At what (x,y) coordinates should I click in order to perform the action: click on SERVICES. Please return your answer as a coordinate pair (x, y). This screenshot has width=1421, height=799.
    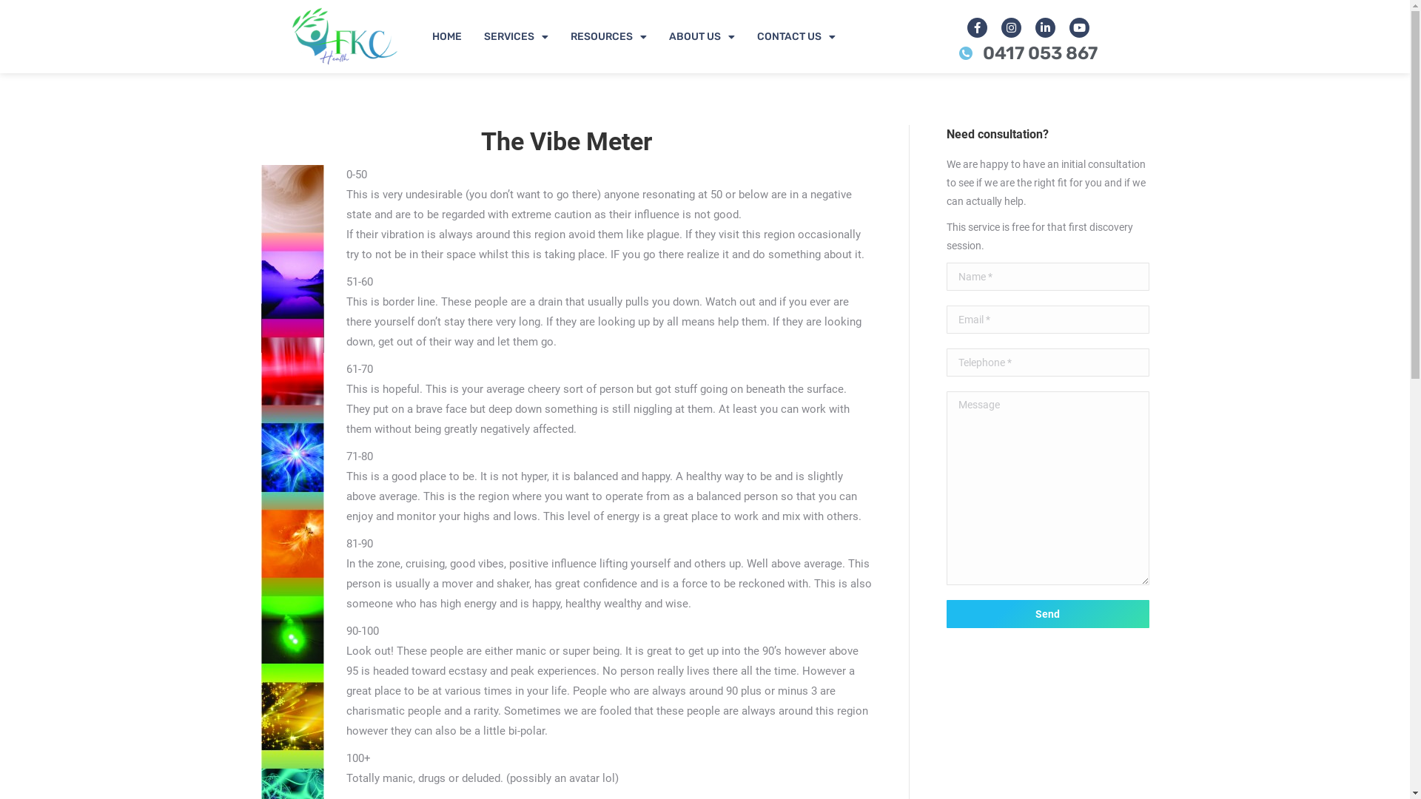
    Looking at the image, I should click on (515, 37).